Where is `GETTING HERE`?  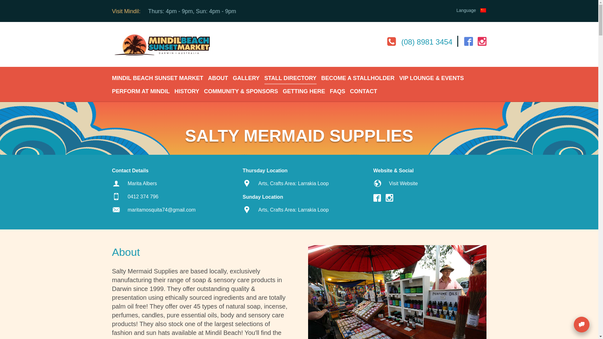 GETTING HERE is located at coordinates (304, 91).